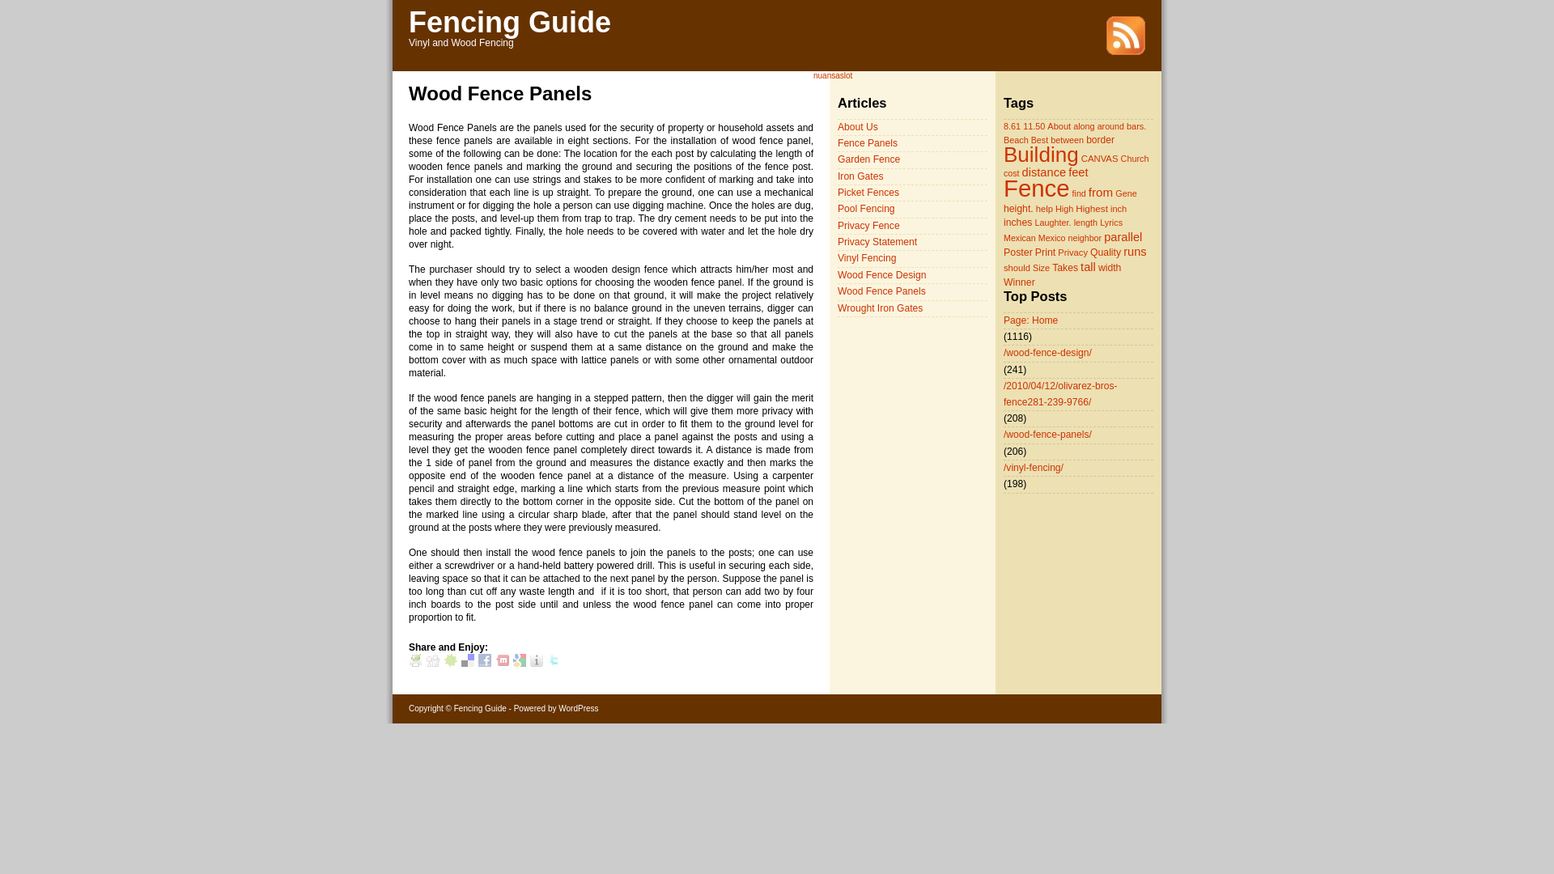 This screenshot has height=874, width=1554. What do you see at coordinates (857, 127) in the screenshot?
I see `About Us` at bounding box center [857, 127].